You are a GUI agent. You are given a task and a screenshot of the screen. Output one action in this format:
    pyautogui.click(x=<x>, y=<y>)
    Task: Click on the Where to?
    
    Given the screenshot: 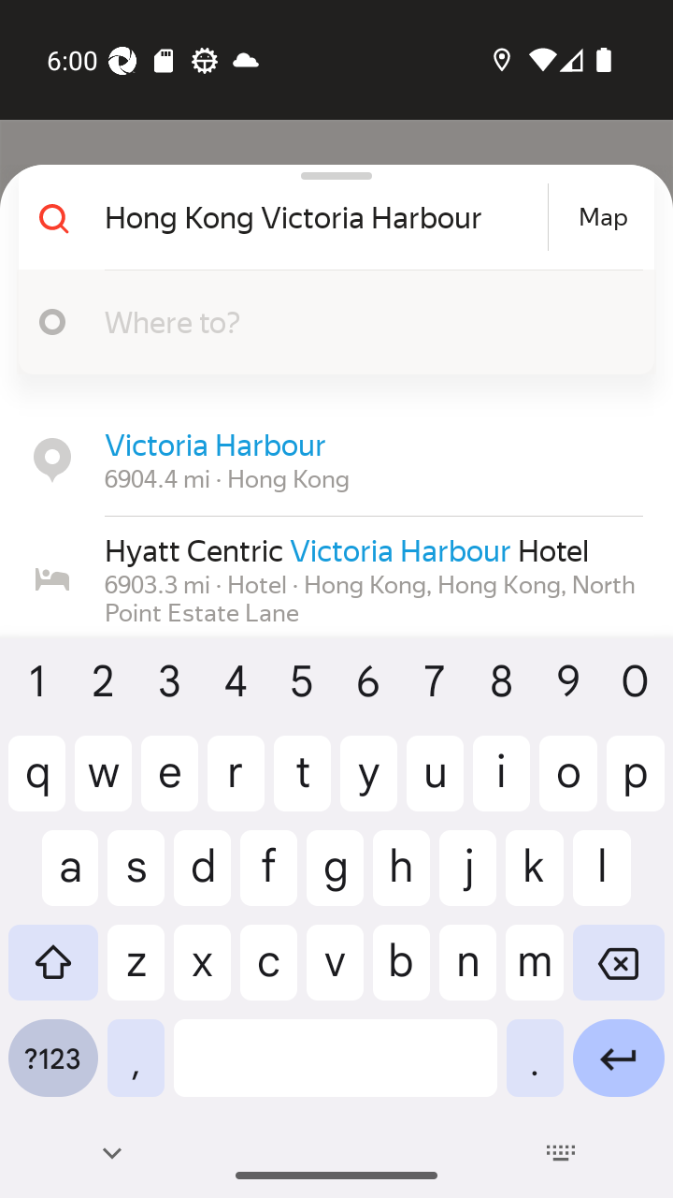 What is the action you would take?
    pyautogui.click(x=329, y=322)
    